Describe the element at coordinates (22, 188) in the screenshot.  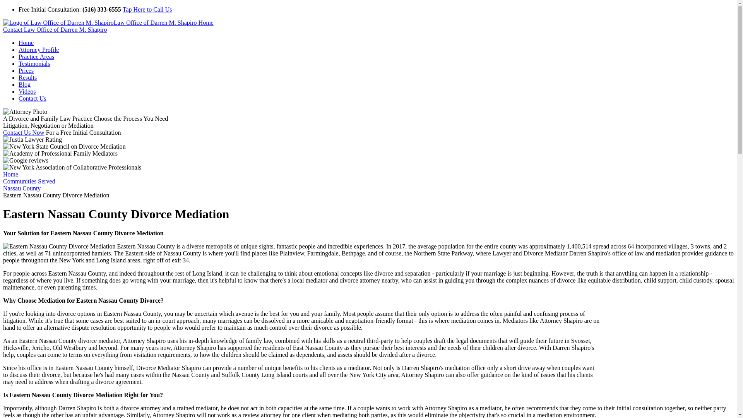
I see `Nassau County` at that location.